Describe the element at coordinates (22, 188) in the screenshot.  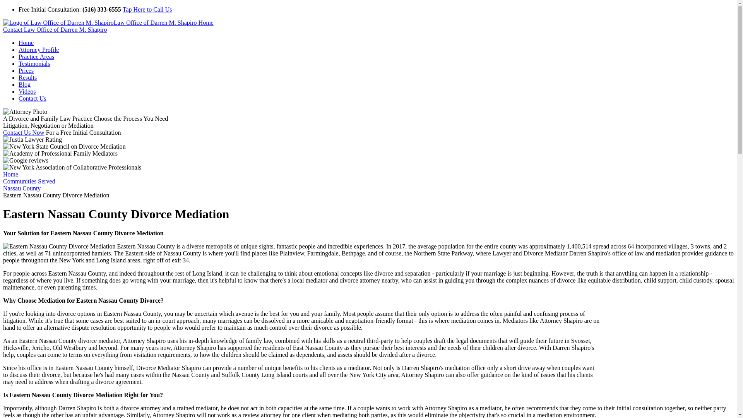
I see `Nassau County` at that location.